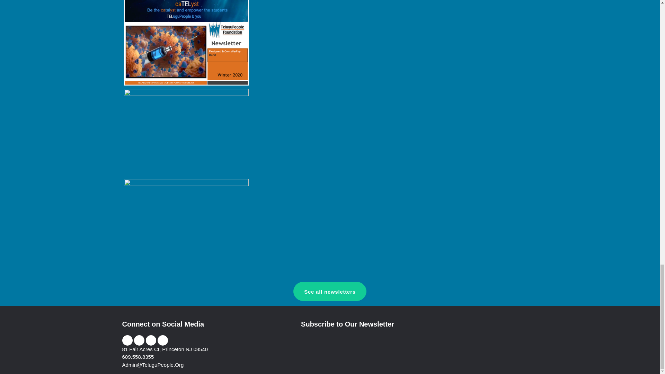 The image size is (665, 374). I want to click on Winter '19, so click(186, 132).